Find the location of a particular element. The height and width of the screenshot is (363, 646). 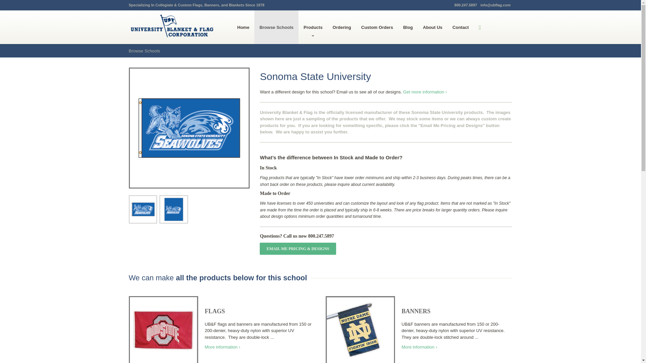

3'x5' DuraWave Flag is located at coordinates (189, 128).